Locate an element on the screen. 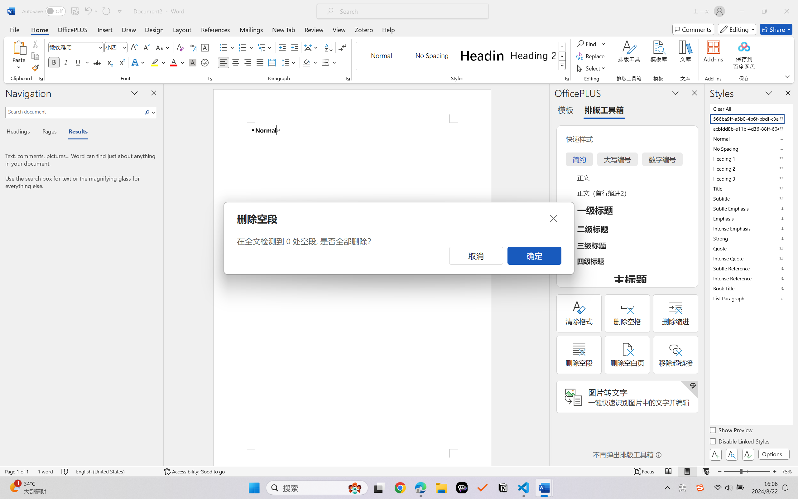  Page Number Page 1 of 1 is located at coordinates (17, 472).